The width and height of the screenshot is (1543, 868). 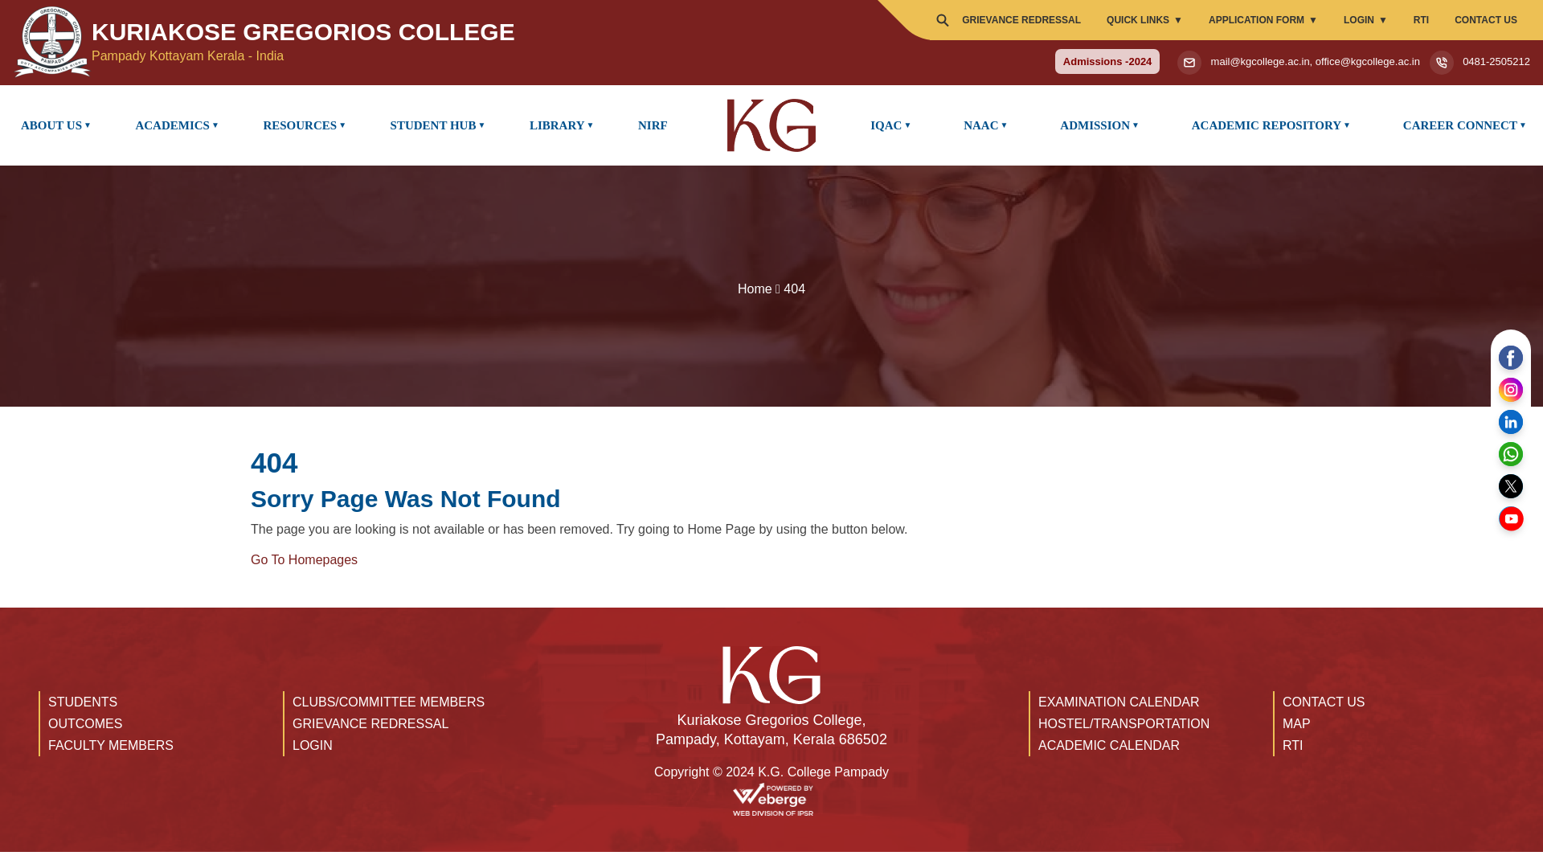 I want to click on RTI, so click(x=1421, y=19).